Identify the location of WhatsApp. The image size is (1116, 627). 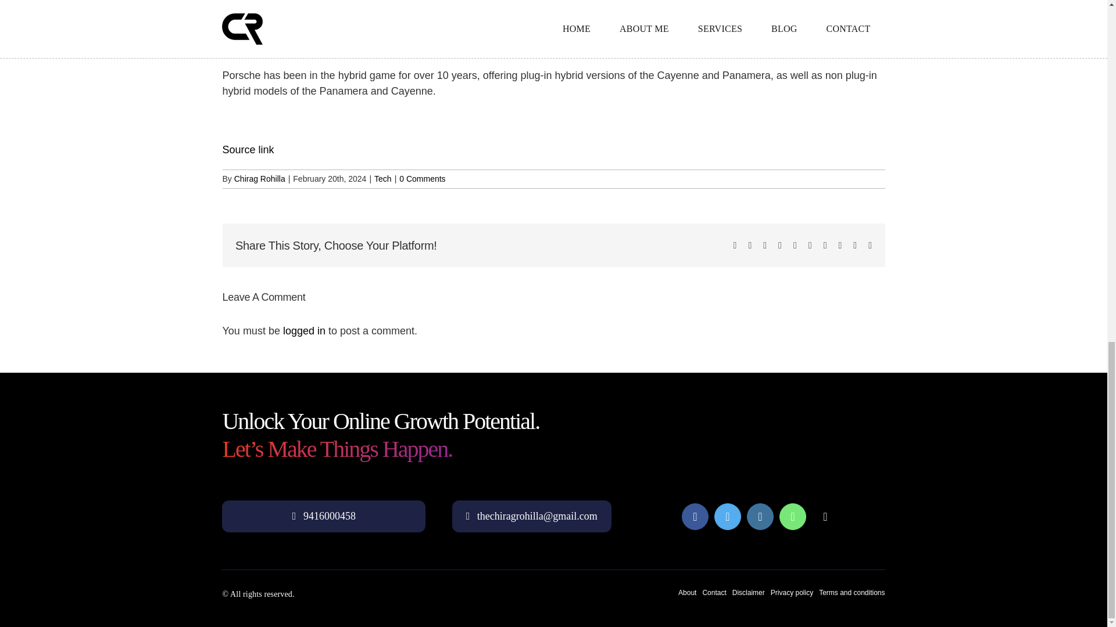
(792, 517).